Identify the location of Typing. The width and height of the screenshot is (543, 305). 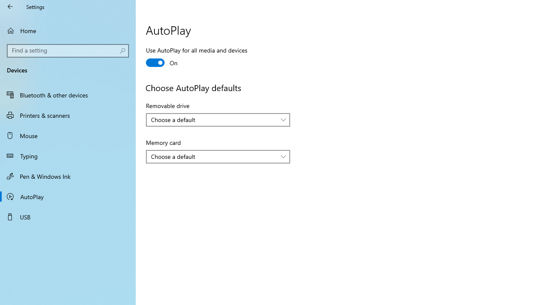
(68, 156).